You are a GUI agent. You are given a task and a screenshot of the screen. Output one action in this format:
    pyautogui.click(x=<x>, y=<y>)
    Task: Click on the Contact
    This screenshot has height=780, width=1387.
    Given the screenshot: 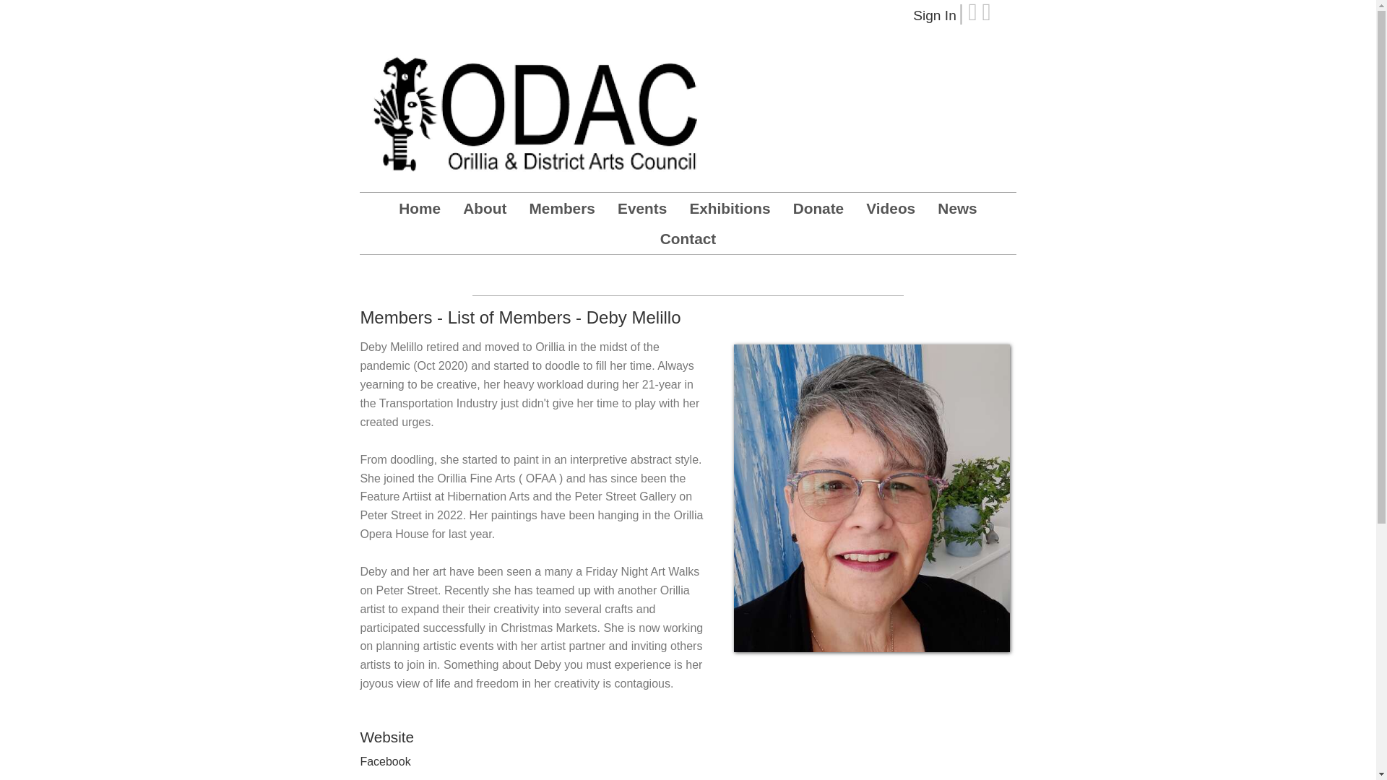 What is the action you would take?
    pyautogui.click(x=688, y=238)
    